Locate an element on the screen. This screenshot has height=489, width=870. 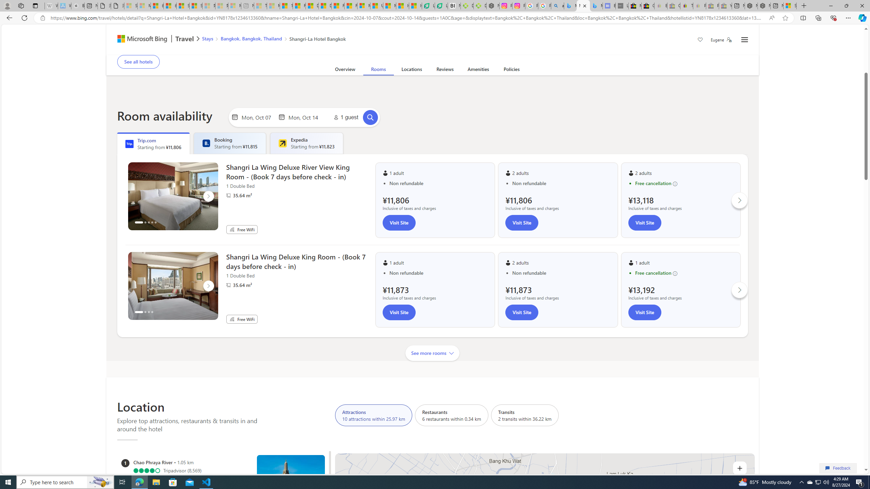
Microsoft Bing Travel - Flights from Hong Kong to Bangkok is located at coordinates (570, 6).